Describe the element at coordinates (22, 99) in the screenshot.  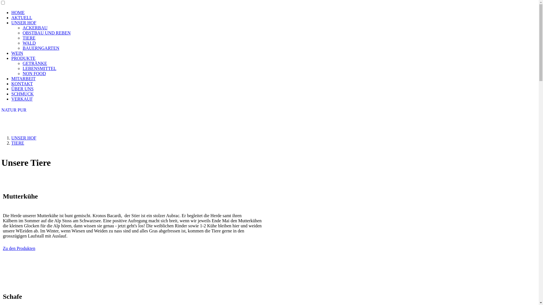
I see `VERKAUF` at that location.